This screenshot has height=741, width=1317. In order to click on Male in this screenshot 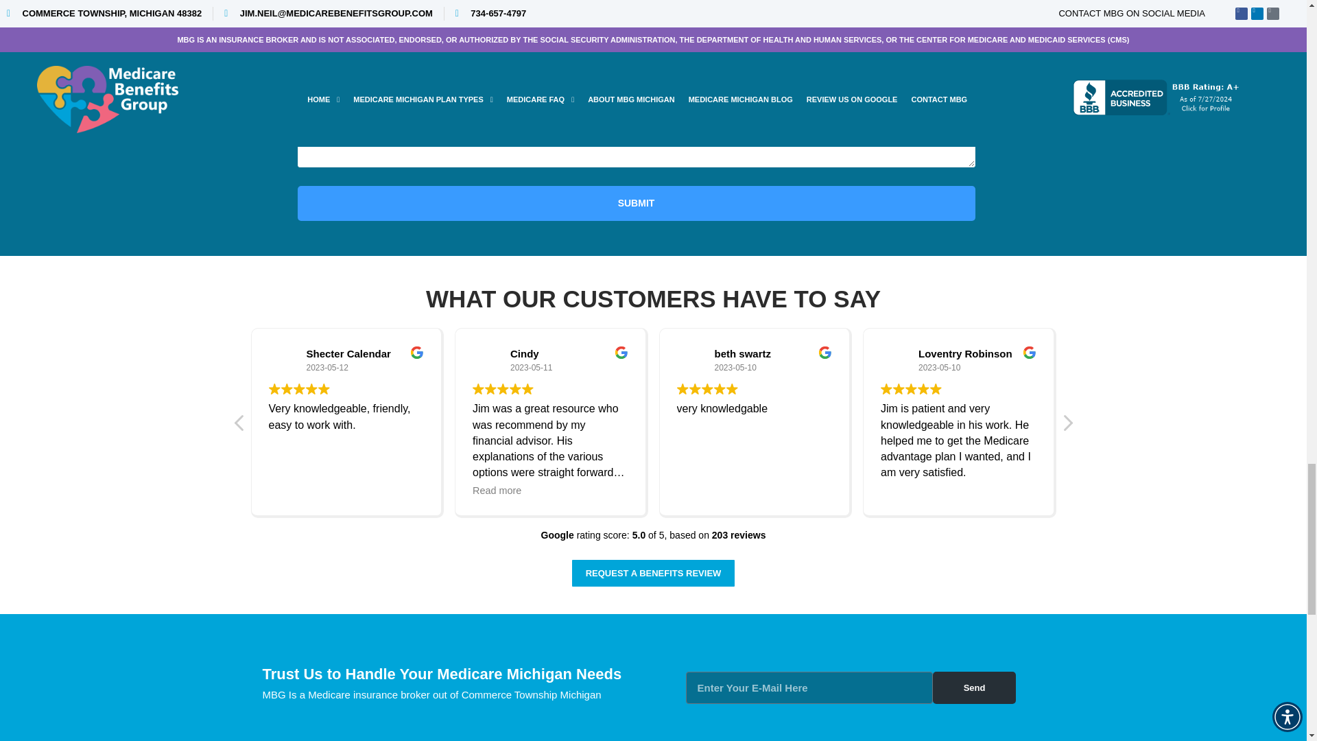, I will do `click(578, 5)`.